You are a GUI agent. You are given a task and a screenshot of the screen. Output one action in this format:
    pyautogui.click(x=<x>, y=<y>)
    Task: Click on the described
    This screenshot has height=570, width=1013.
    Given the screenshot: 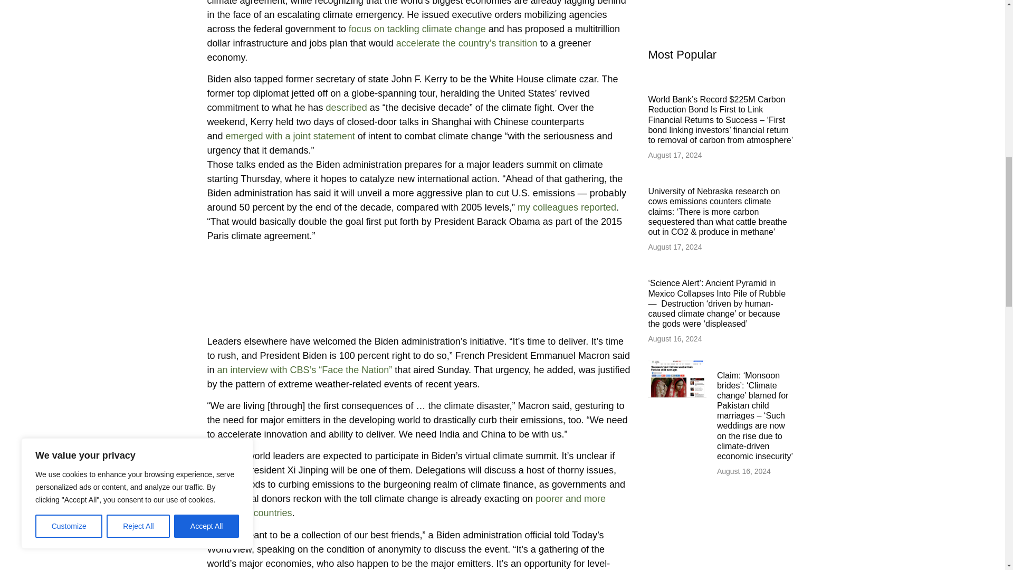 What is the action you would take?
    pyautogui.click(x=346, y=108)
    